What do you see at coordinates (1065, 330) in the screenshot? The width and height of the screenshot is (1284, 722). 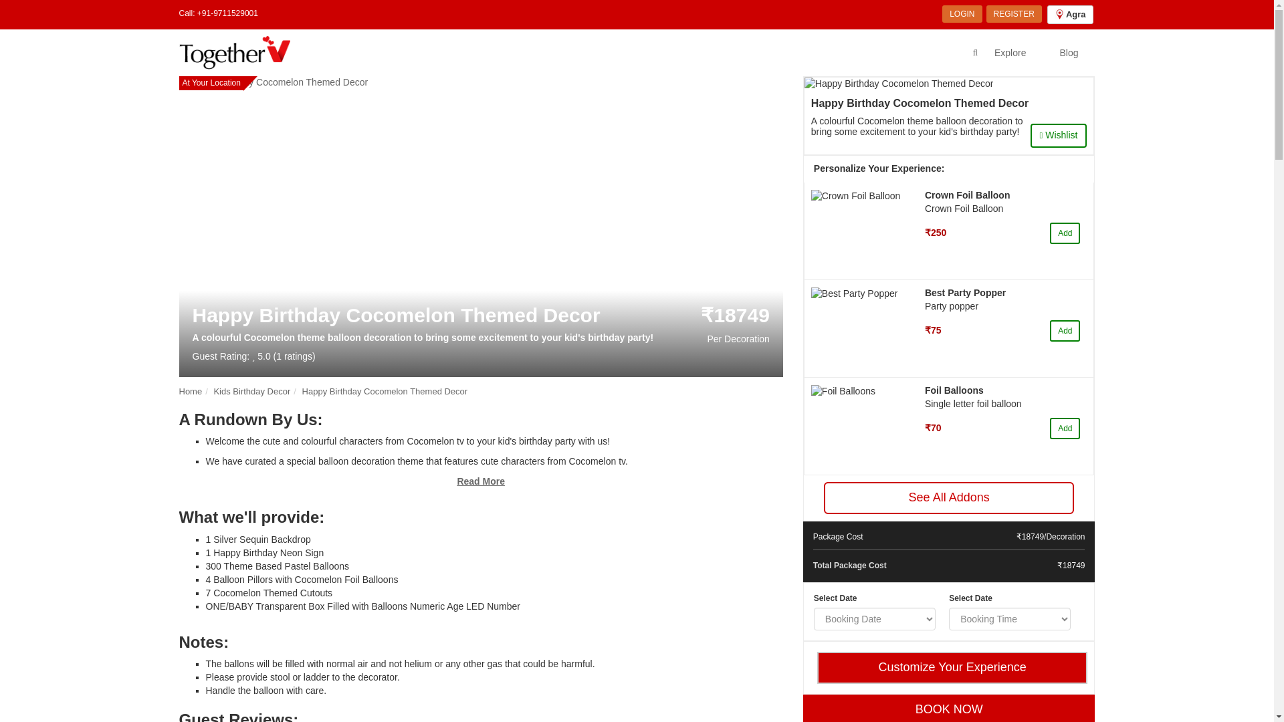 I see `Add` at bounding box center [1065, 330].